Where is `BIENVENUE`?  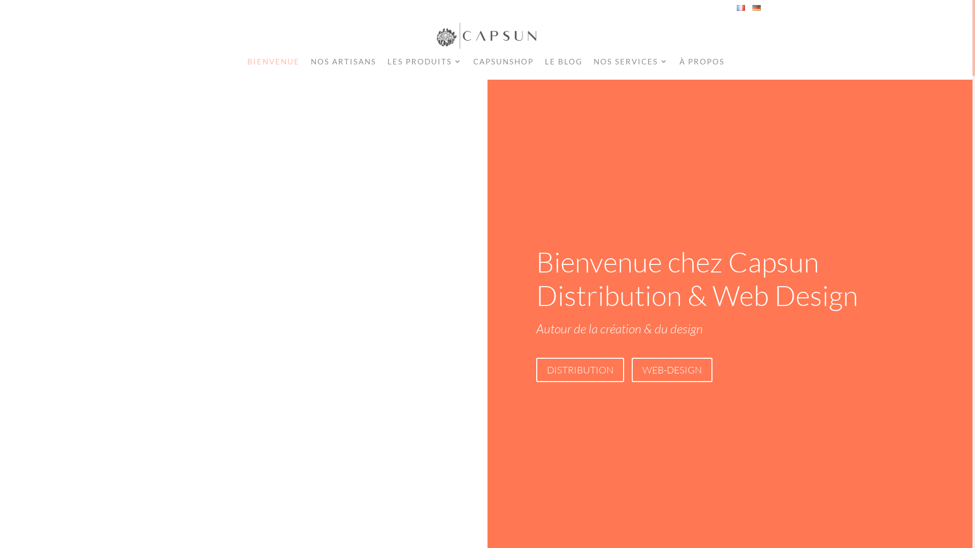
BIENVENUE is located at coordinates (273, 65).